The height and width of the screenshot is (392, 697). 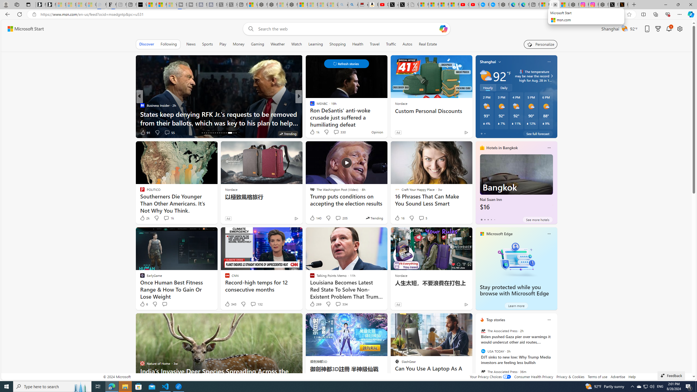 What do you see at coordinates (464, 5) in the screenshot?
I see `Gloom - YouTube` at bounding box center [464, 5].